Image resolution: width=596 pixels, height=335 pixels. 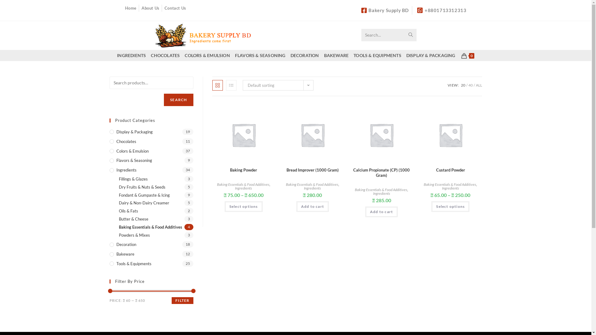 I want to click on CHOCOLATES, so click(x=165, y=55).